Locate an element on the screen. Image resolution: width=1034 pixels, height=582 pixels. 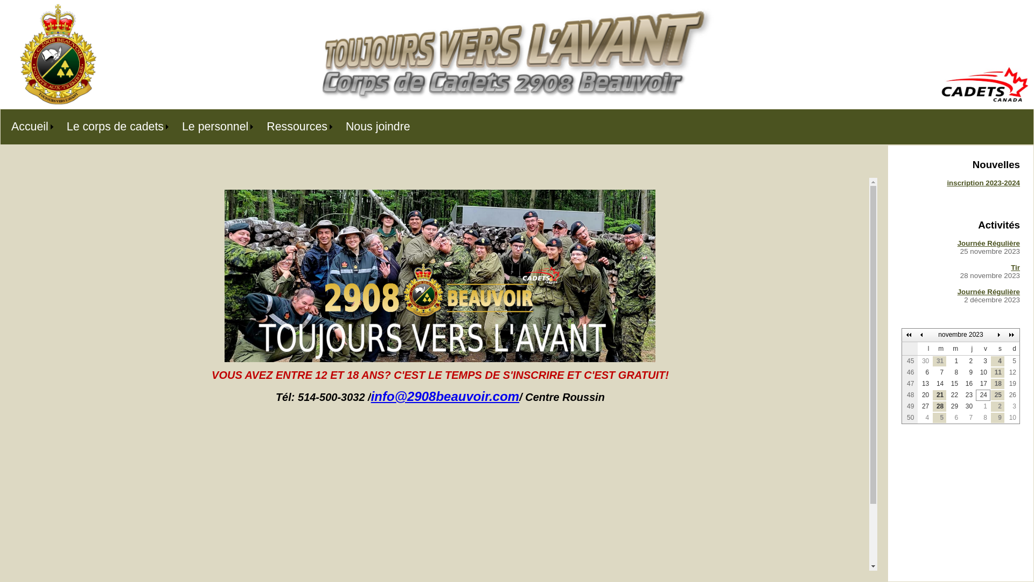
6 is located at coordinates (954, 418).